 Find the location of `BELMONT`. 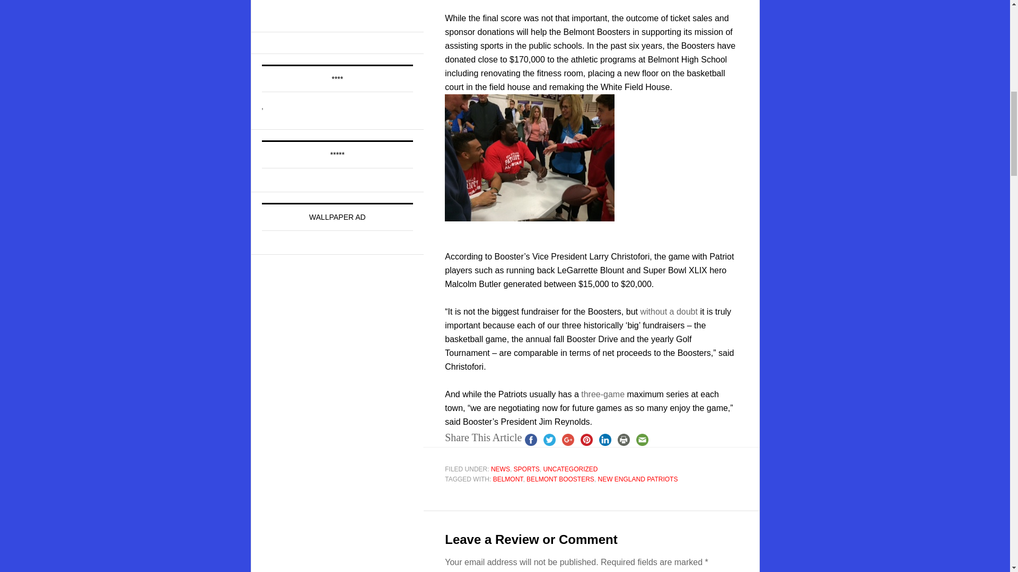

BELMONT is located at coordinates (508, 479).